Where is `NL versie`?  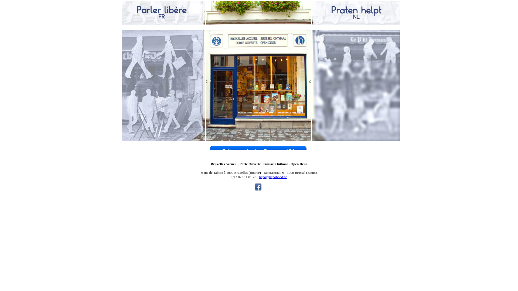
NL versie is located at coordinates (356, 13).